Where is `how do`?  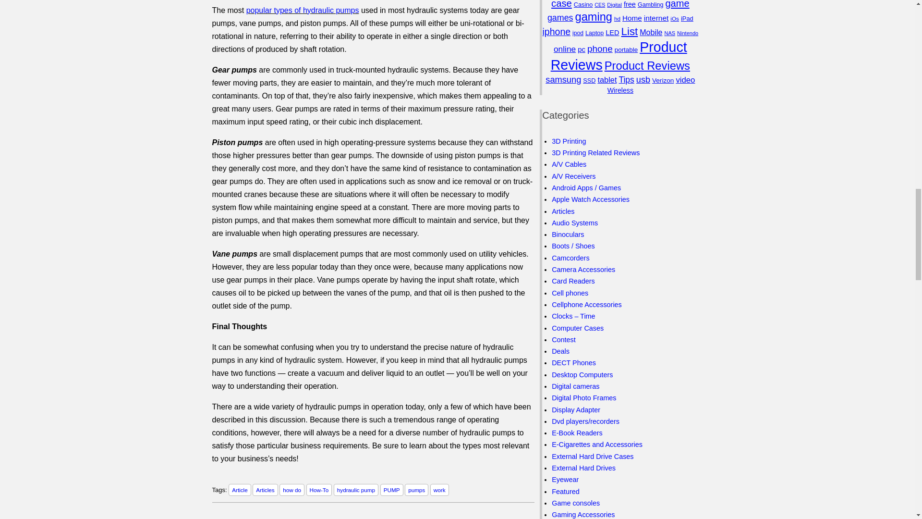 how do is located at coordinates (291, 490).